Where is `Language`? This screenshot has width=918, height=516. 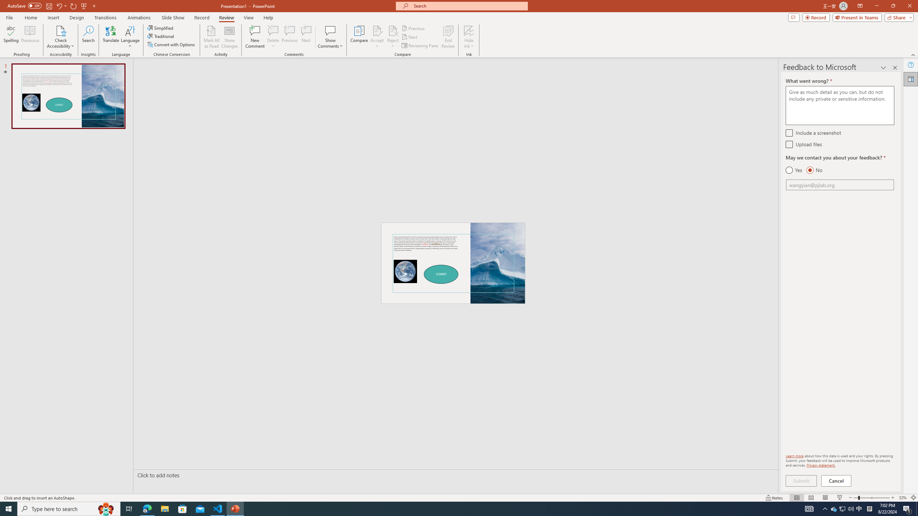 Language is located at coordinates (130, 37).